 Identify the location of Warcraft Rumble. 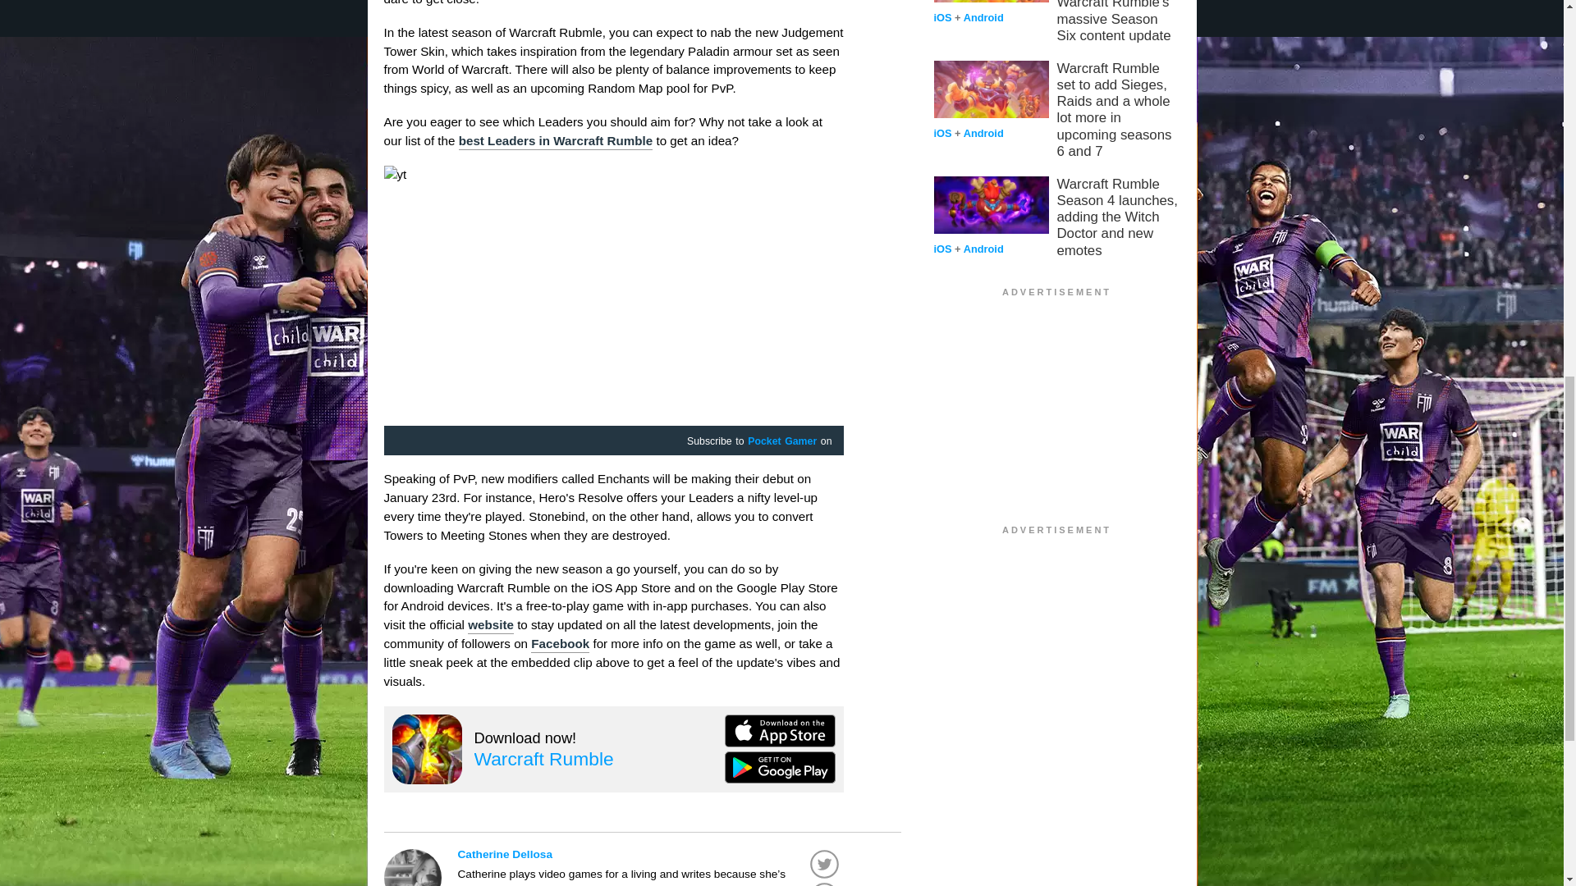
(543, 758).